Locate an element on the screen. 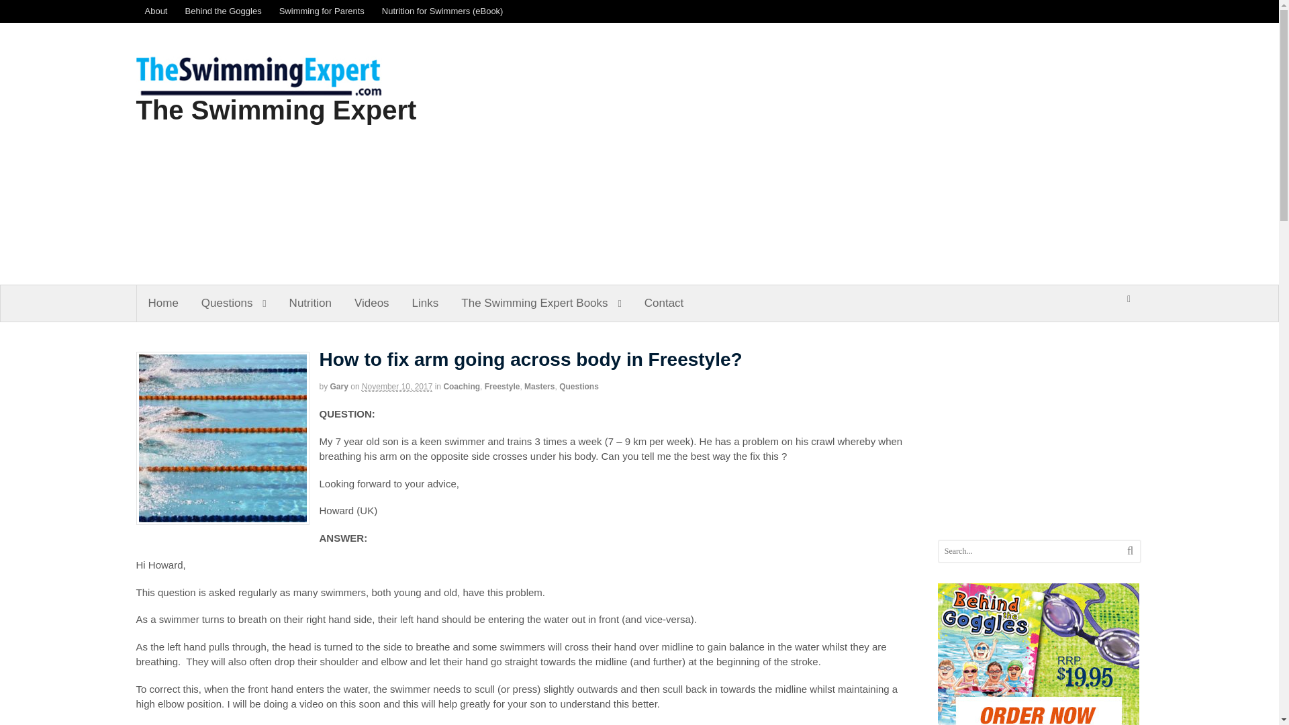 The width and height of the screenshot is (1289, 725). Freestyle is located at coordinates (502, 387).